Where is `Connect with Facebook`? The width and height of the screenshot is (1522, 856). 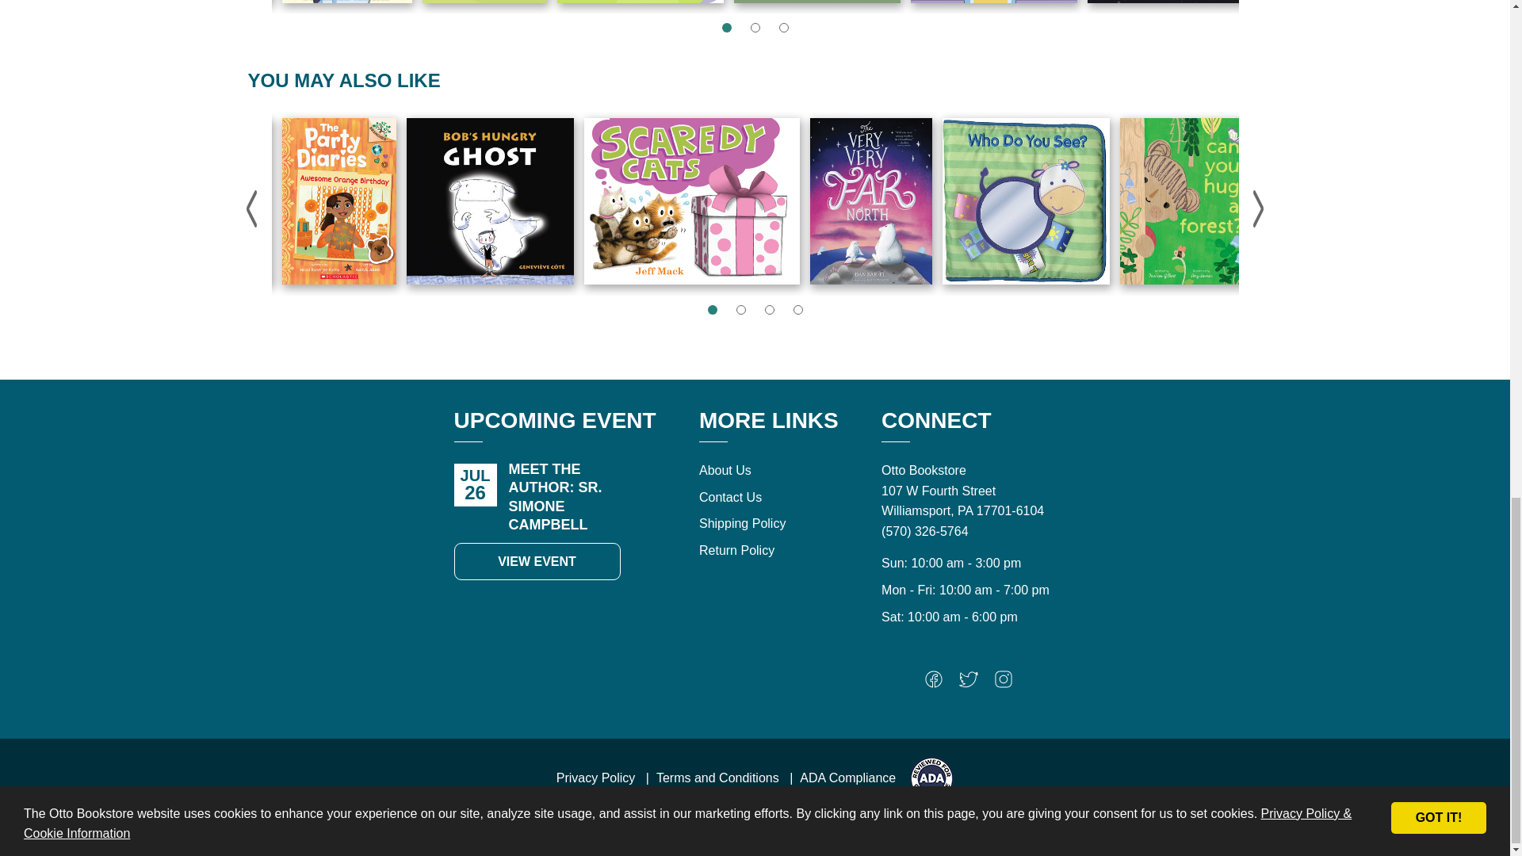
Connect with Facebook is located at coordinates (934, 683).